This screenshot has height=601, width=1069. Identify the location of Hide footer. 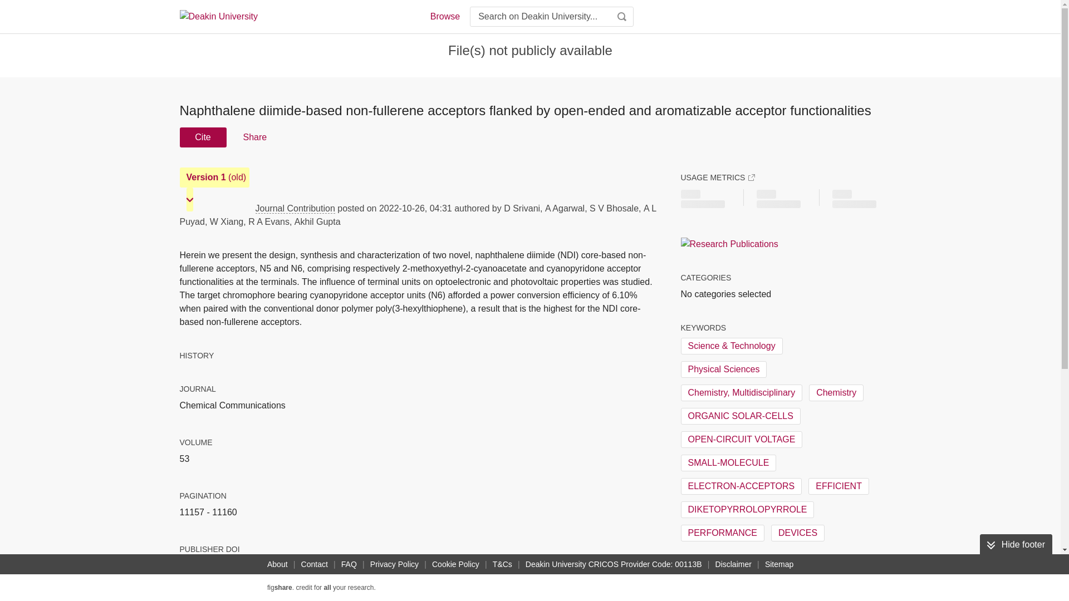
(1016, 544).